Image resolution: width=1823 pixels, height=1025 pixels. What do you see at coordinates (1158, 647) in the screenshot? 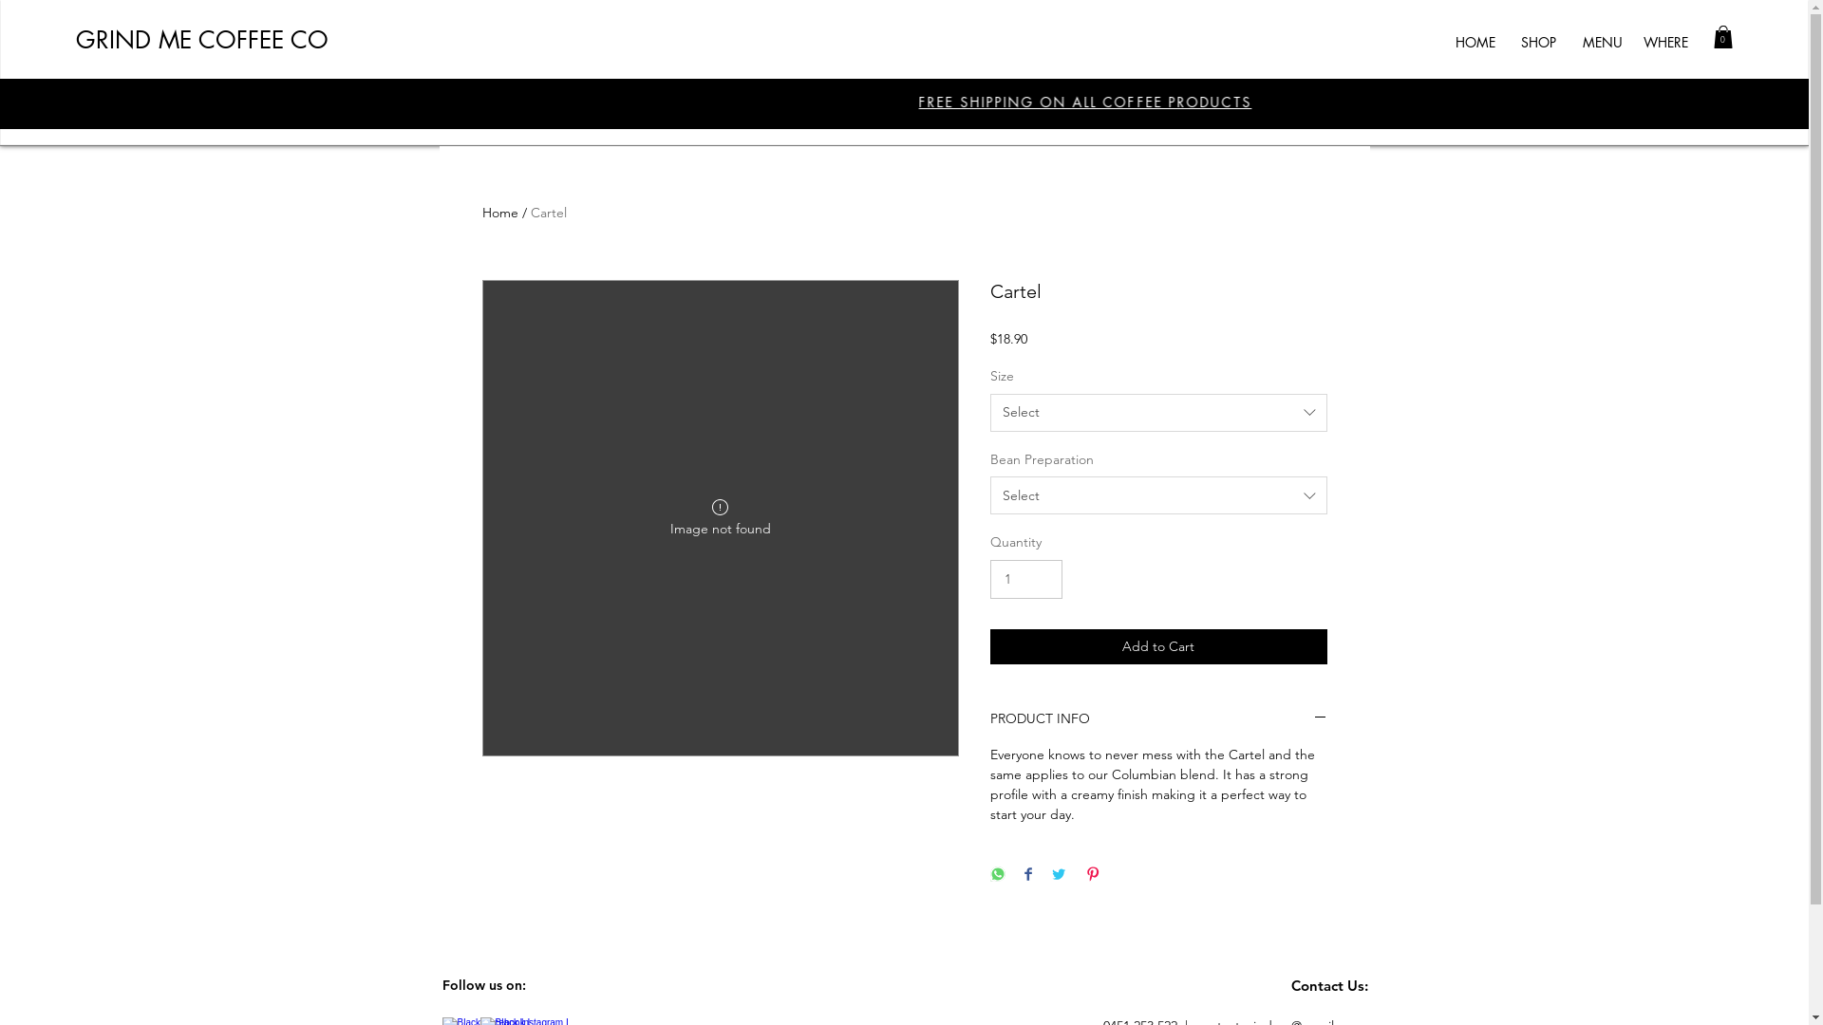
I see `Add to Cart` at bounding box center [1158, 647].